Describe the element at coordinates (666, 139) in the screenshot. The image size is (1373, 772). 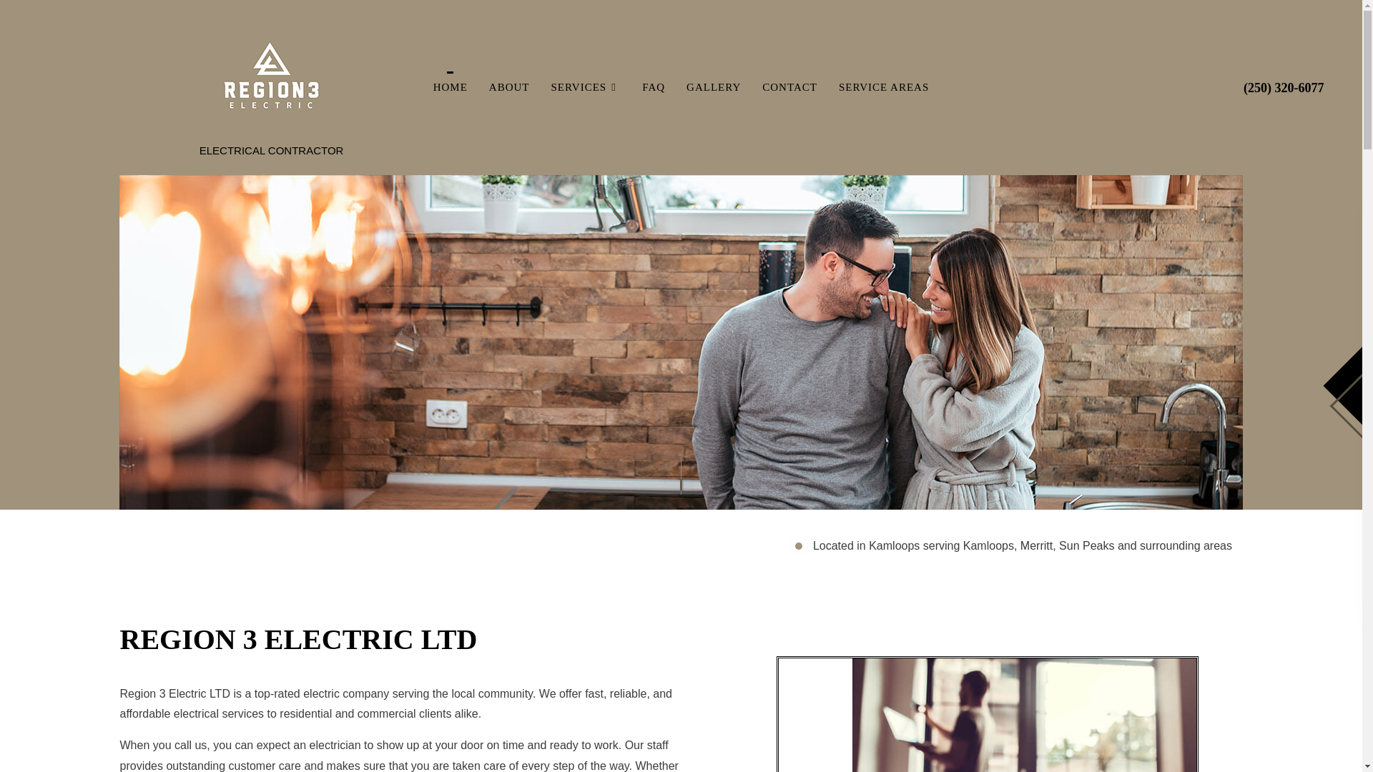
I see `COMMERCIAL ELECTRICIAN` at that location.